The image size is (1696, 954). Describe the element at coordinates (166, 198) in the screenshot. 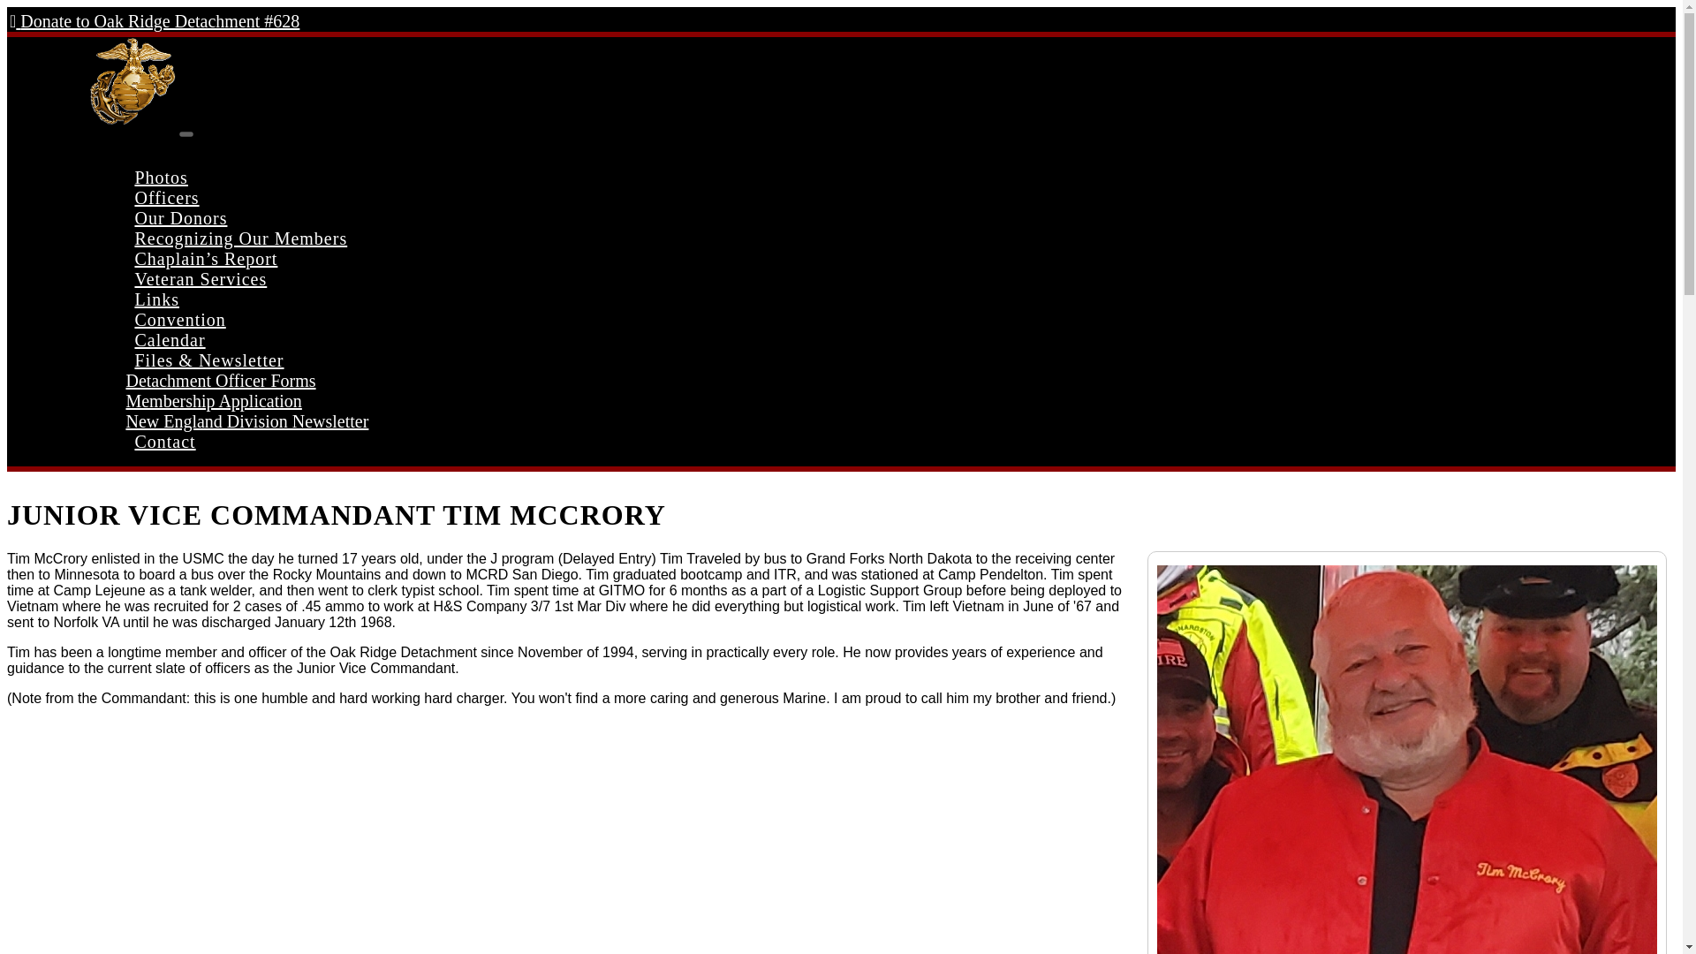

I see `Officers` at that location.